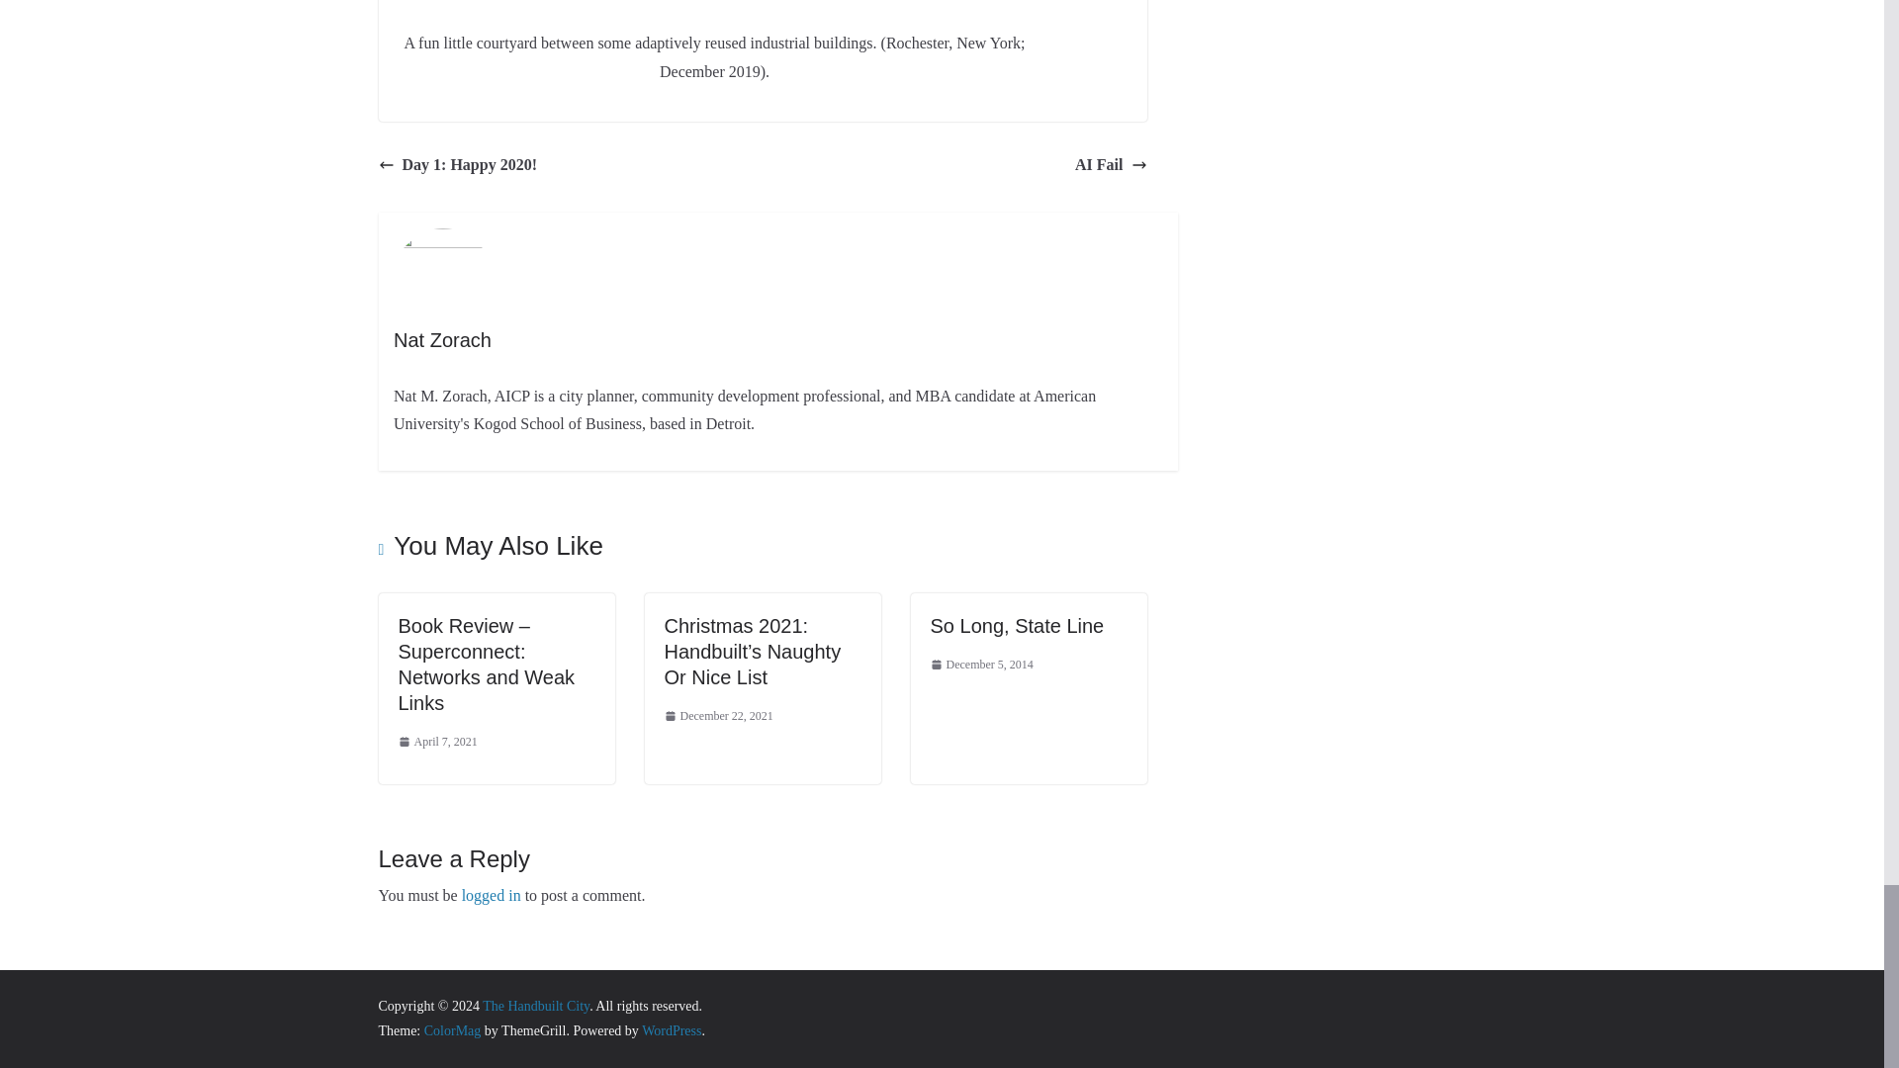  What do you see at coordinates (981, 665) in the screenshot?
I see `December 5, 2014` at bounding box center [981, 665].